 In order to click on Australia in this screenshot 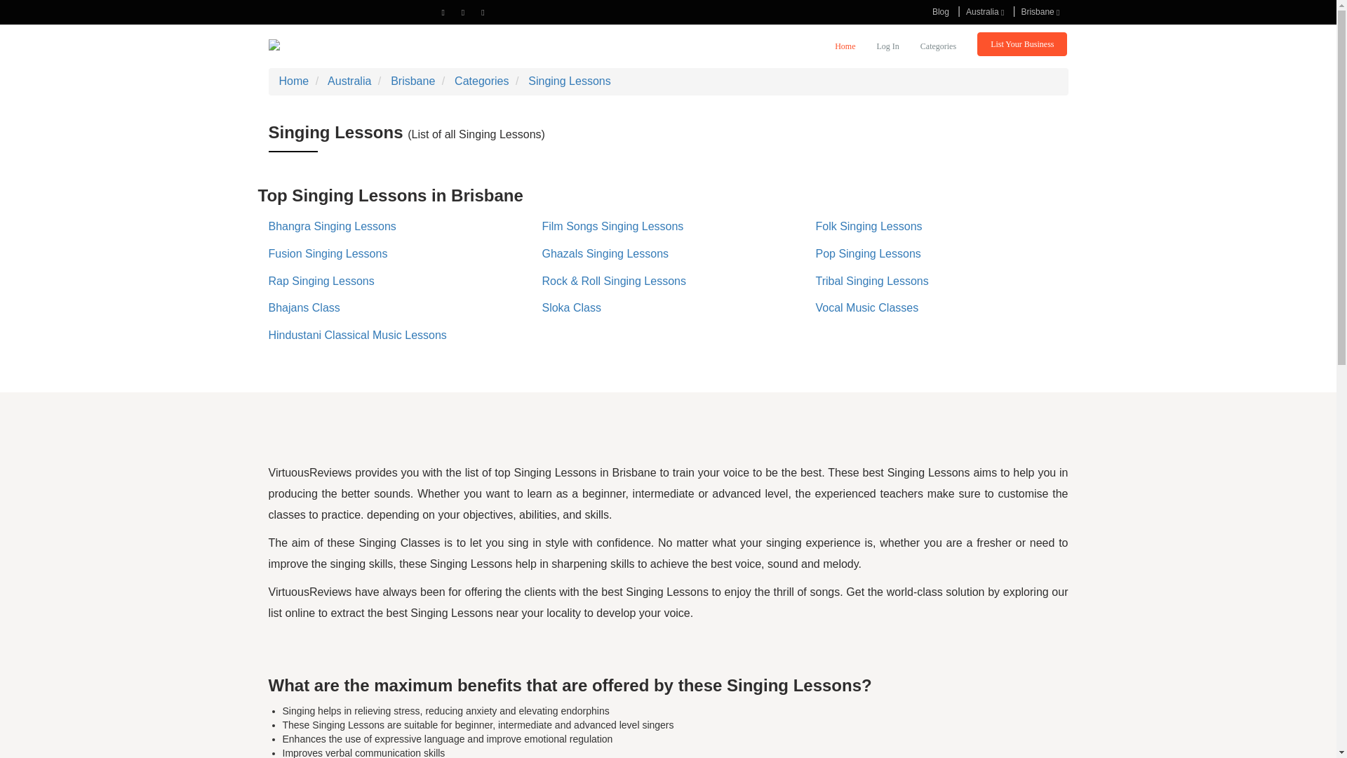, I will do `click(985, 11)`.